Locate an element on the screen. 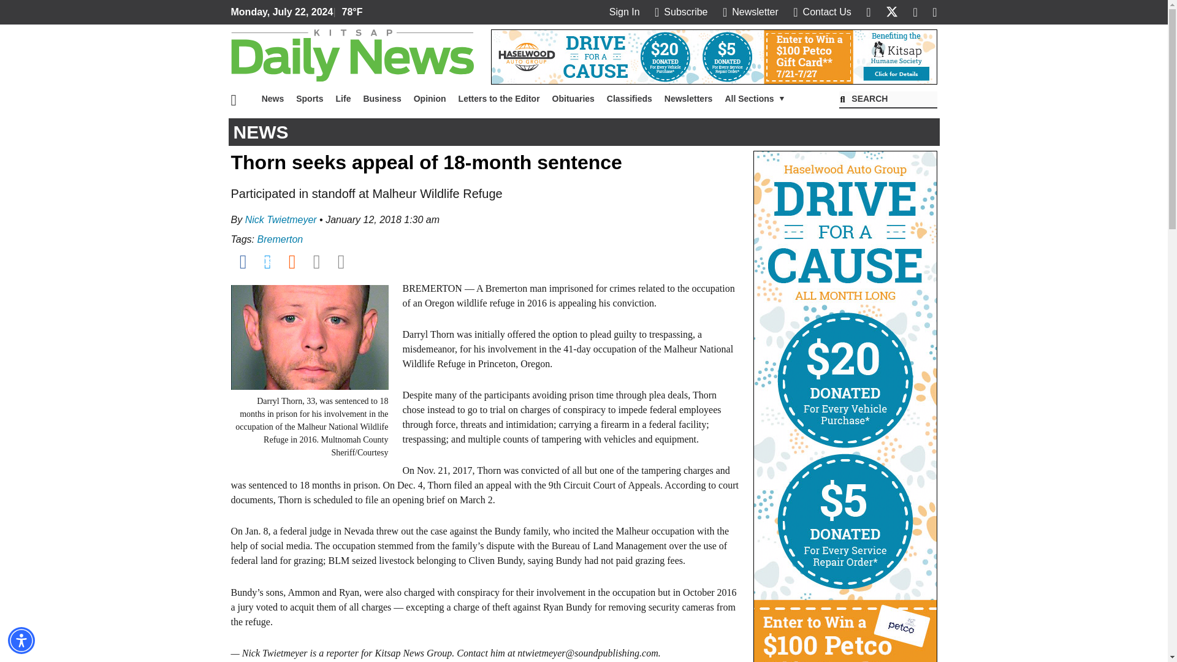 The width and height of the screenshot is (1177, 662). 3rd party ad content is located at coordinates (714, 56).